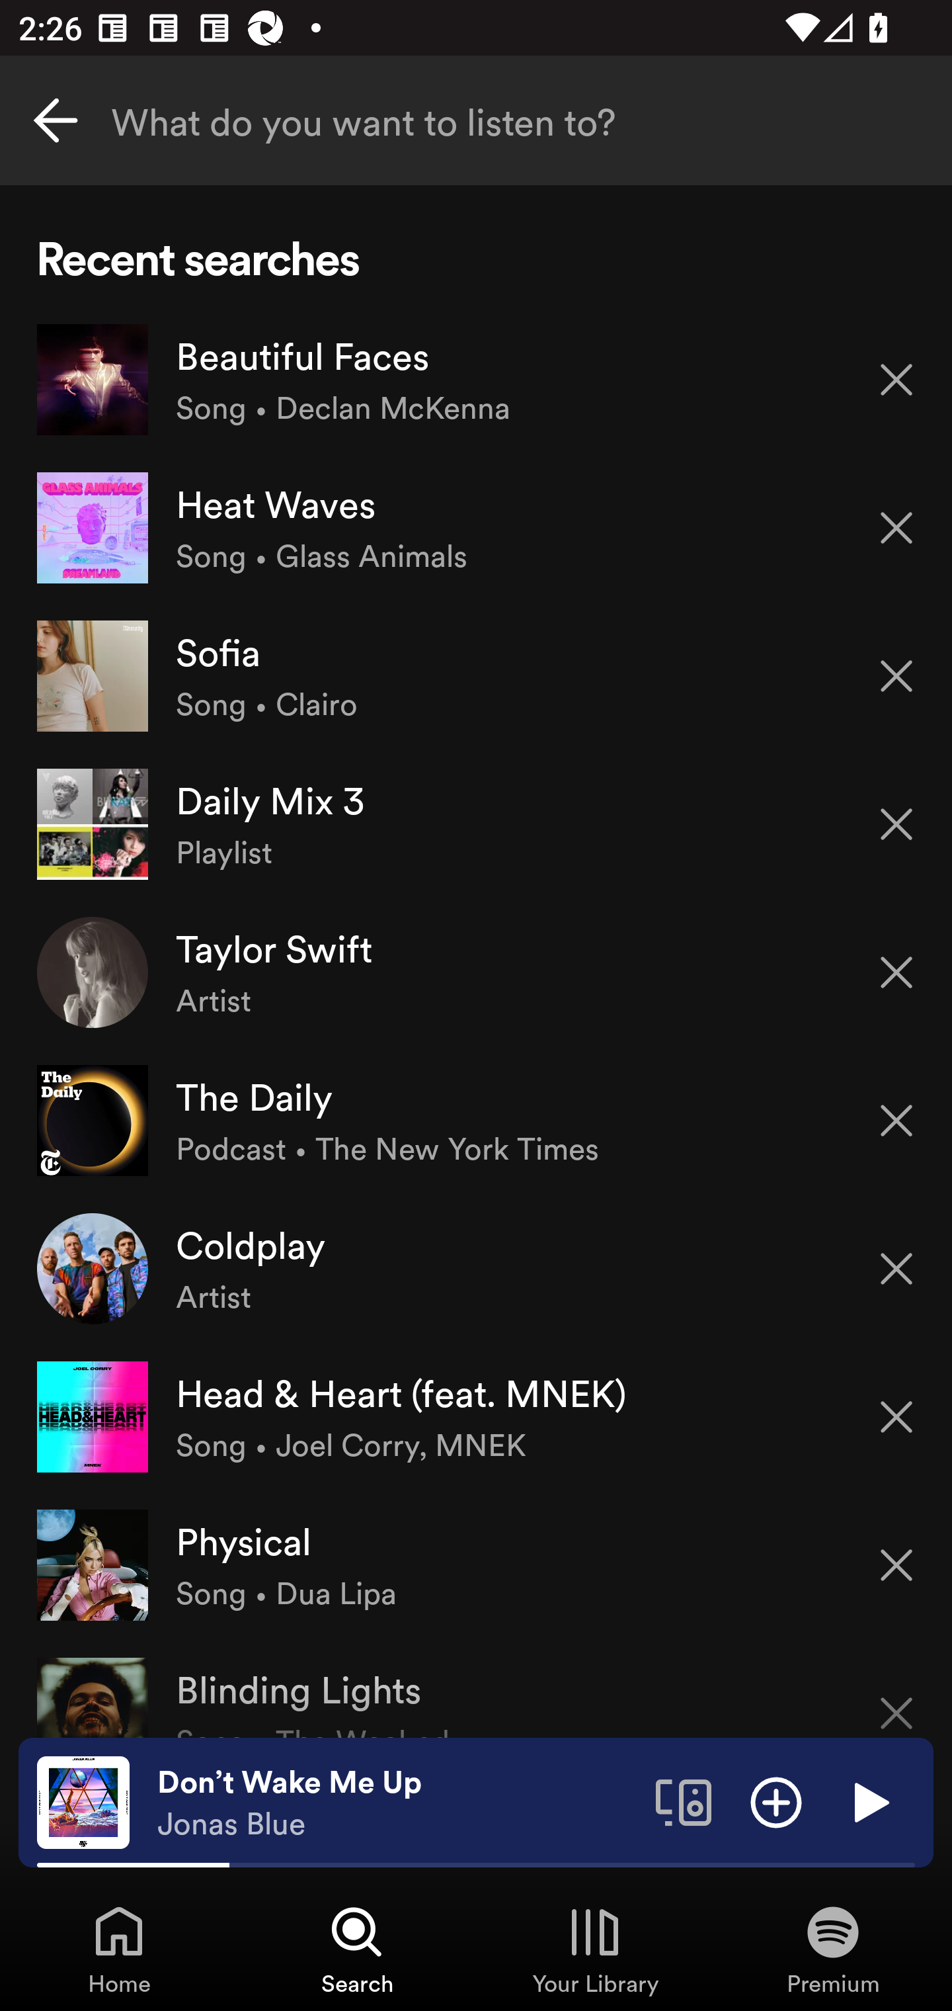  I want to click on Remove, so click(896, 1121).